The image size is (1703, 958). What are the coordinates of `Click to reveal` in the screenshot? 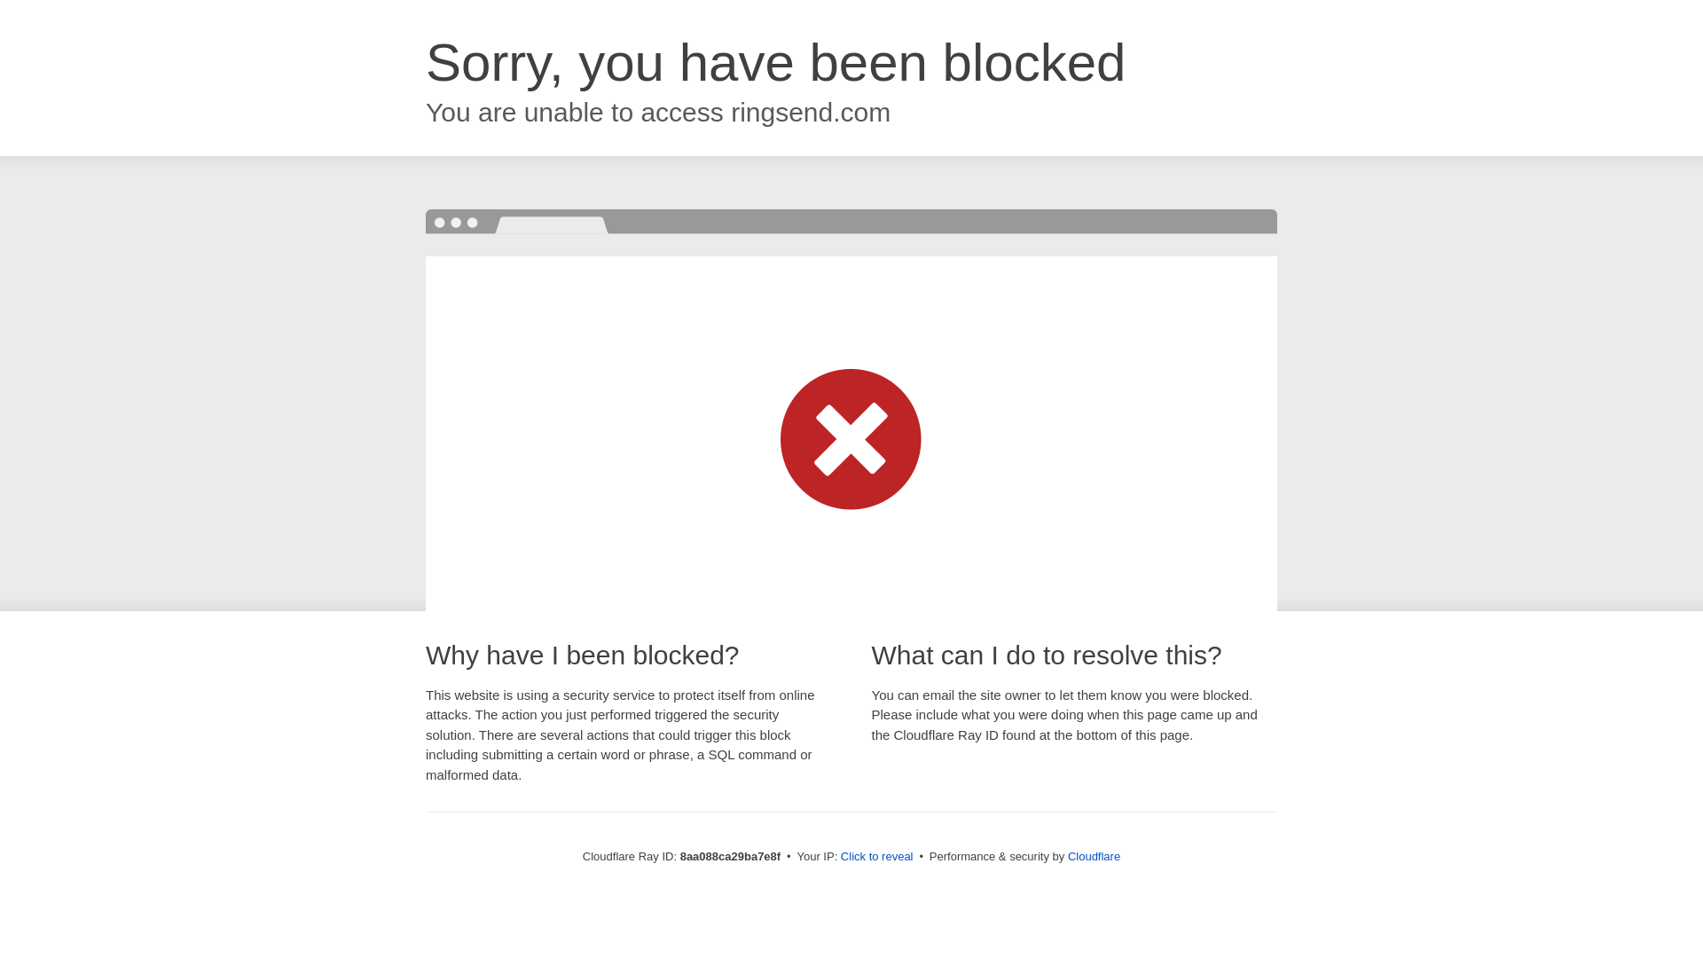 It's located at (876, 857).